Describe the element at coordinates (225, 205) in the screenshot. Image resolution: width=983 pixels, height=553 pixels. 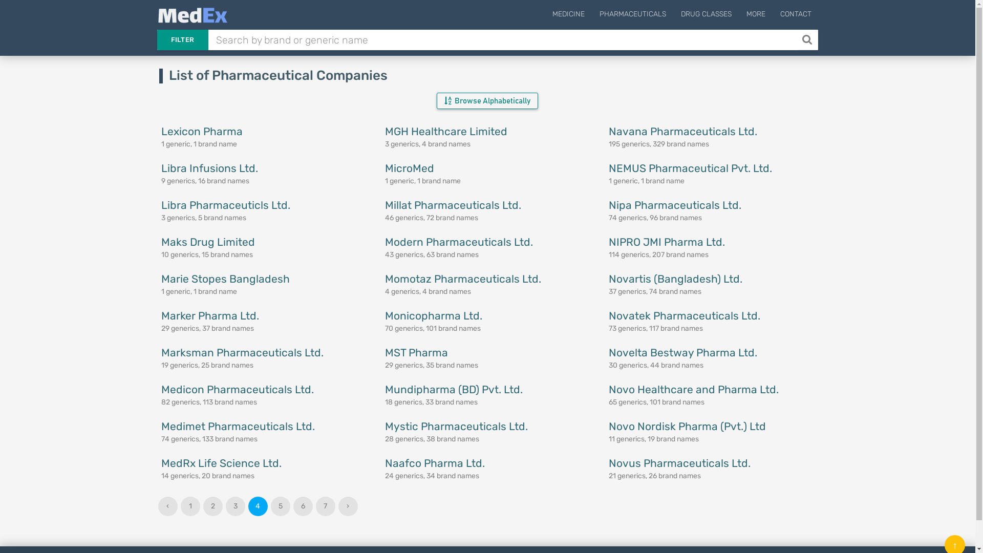
I see `Libra Pharmaceuticls Ltd.` at that location.